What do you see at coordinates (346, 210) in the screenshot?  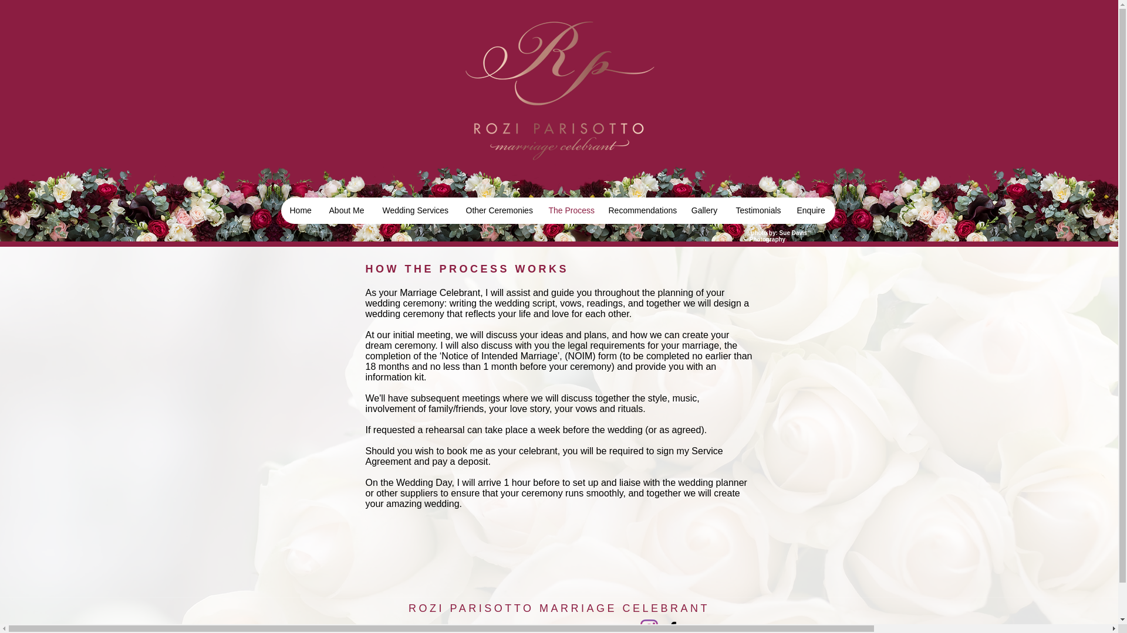 I see `About Me` at bounding box center [346, 210].